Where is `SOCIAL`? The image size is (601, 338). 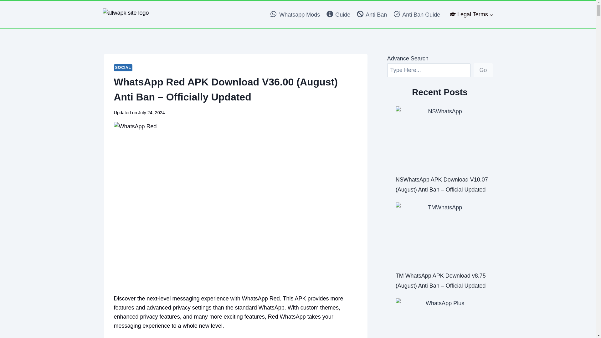 SOCIAL is located at coordinates (123, 68).